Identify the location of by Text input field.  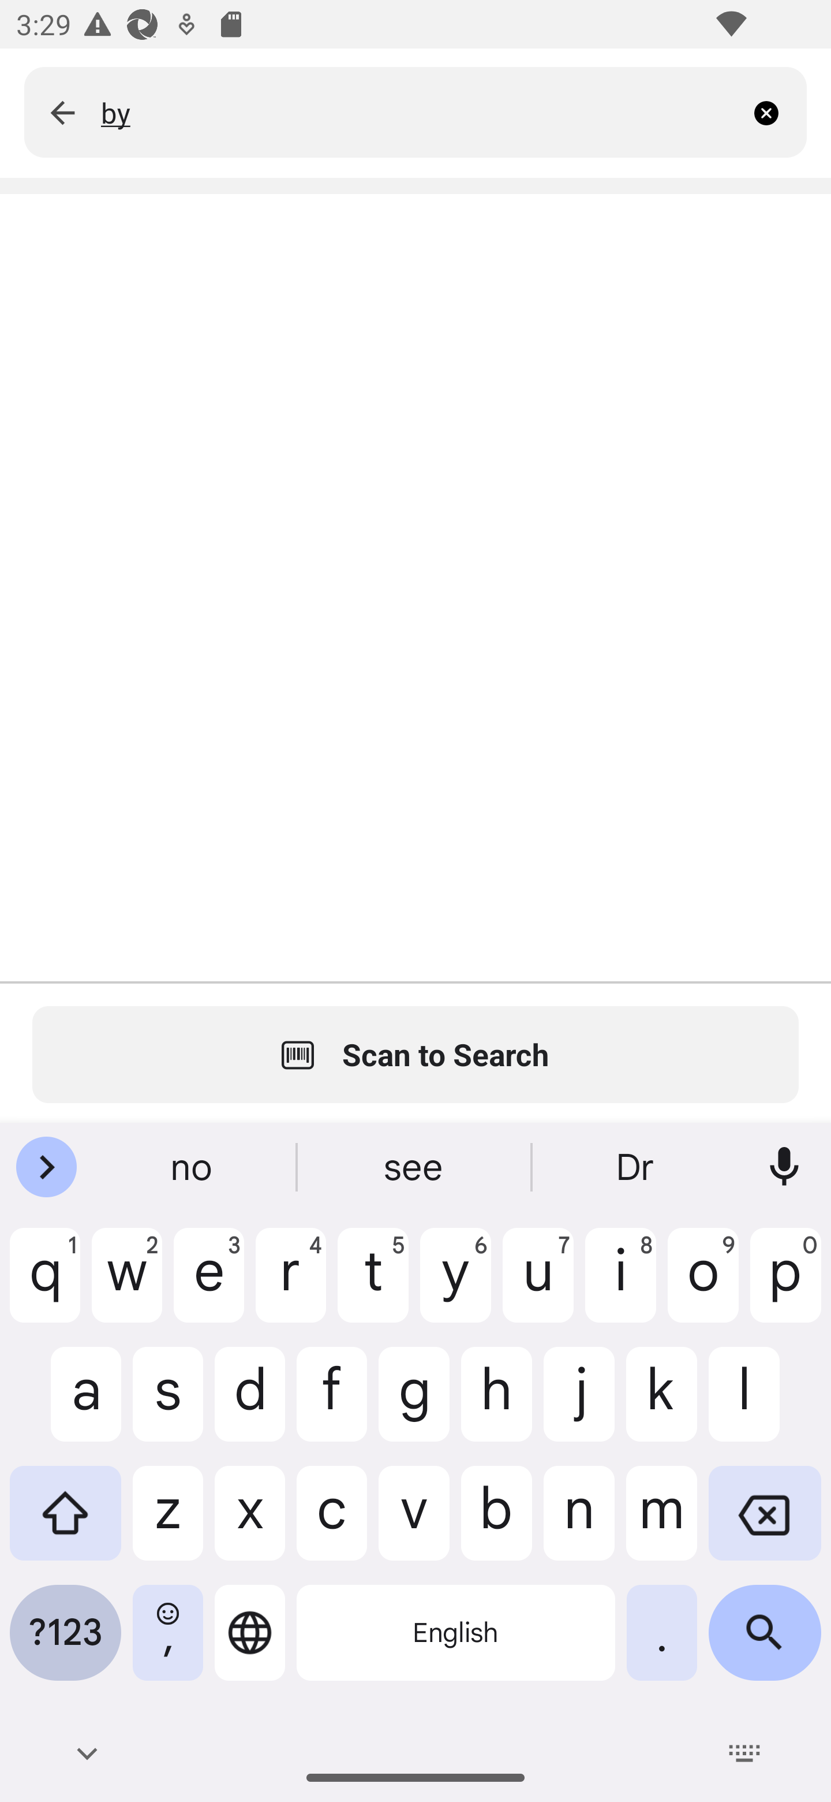
(421, 112).